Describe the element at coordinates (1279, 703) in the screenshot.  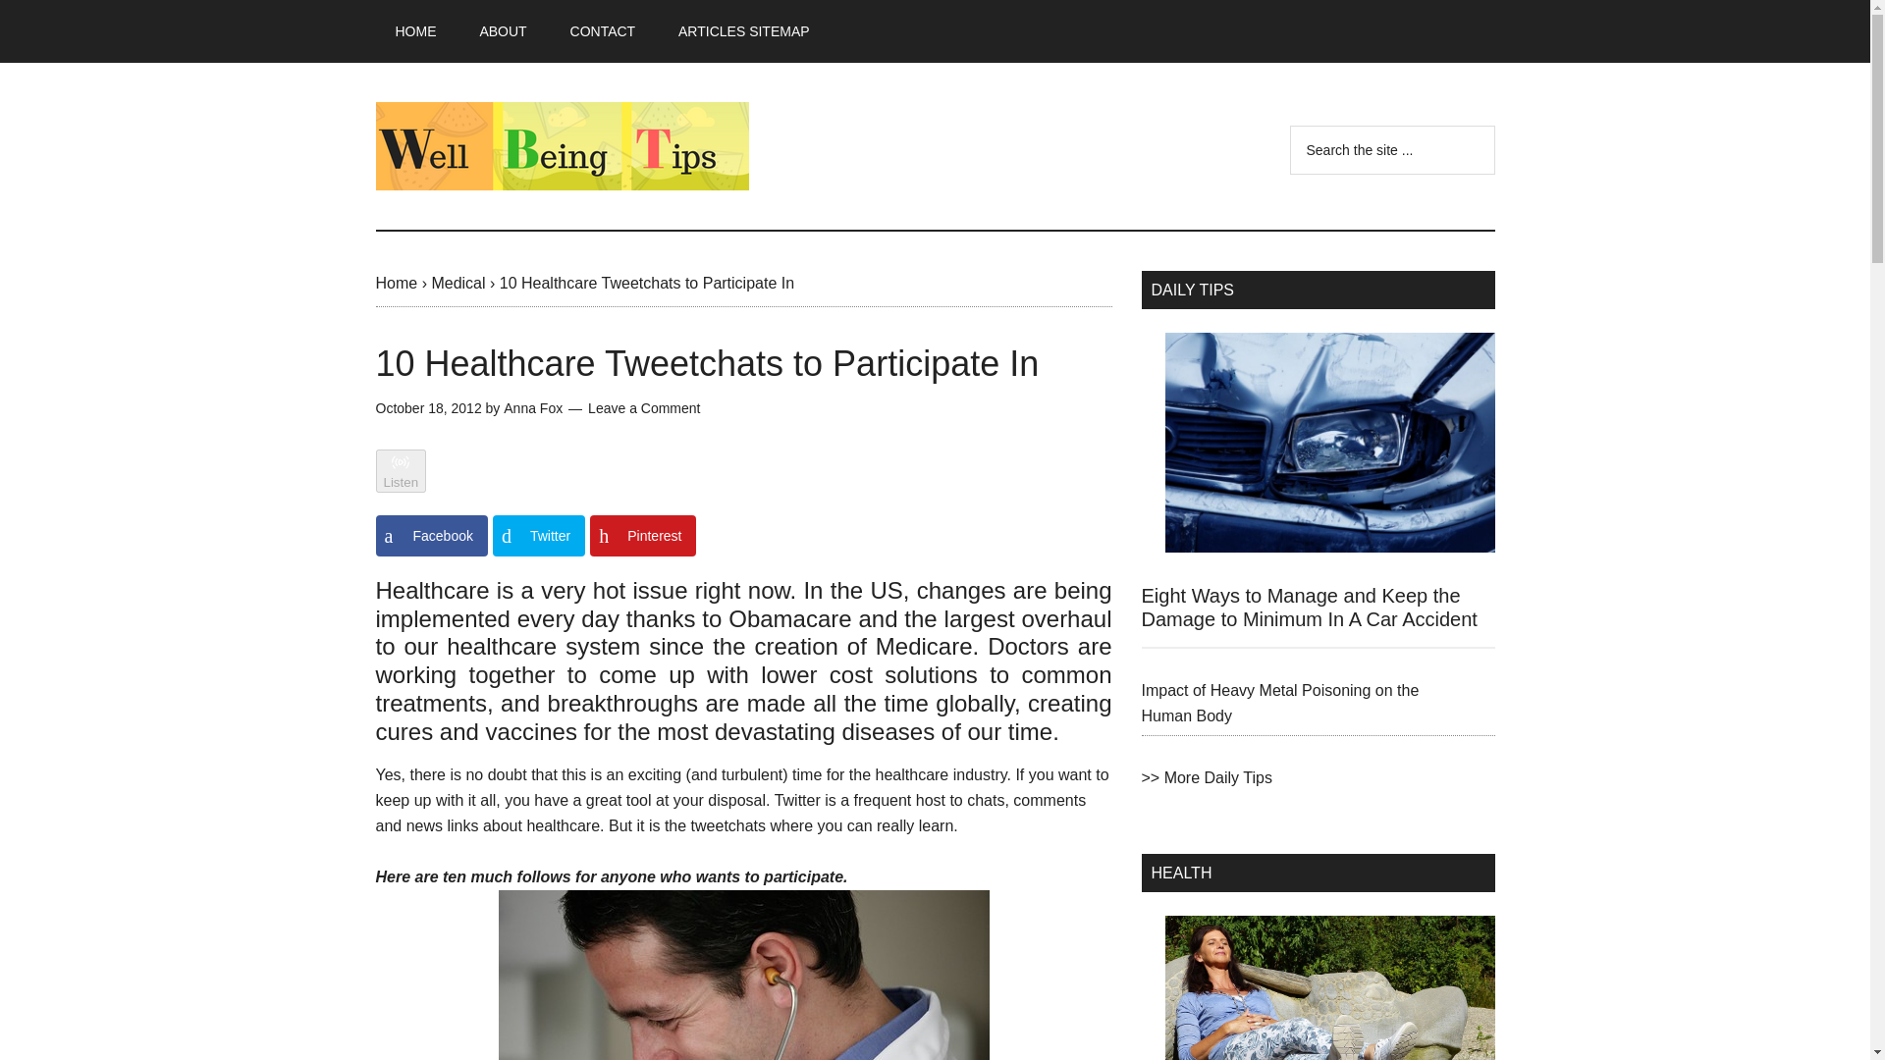
I see `Impact of Heavy Metal Poisoning on the Human Body` at that location.